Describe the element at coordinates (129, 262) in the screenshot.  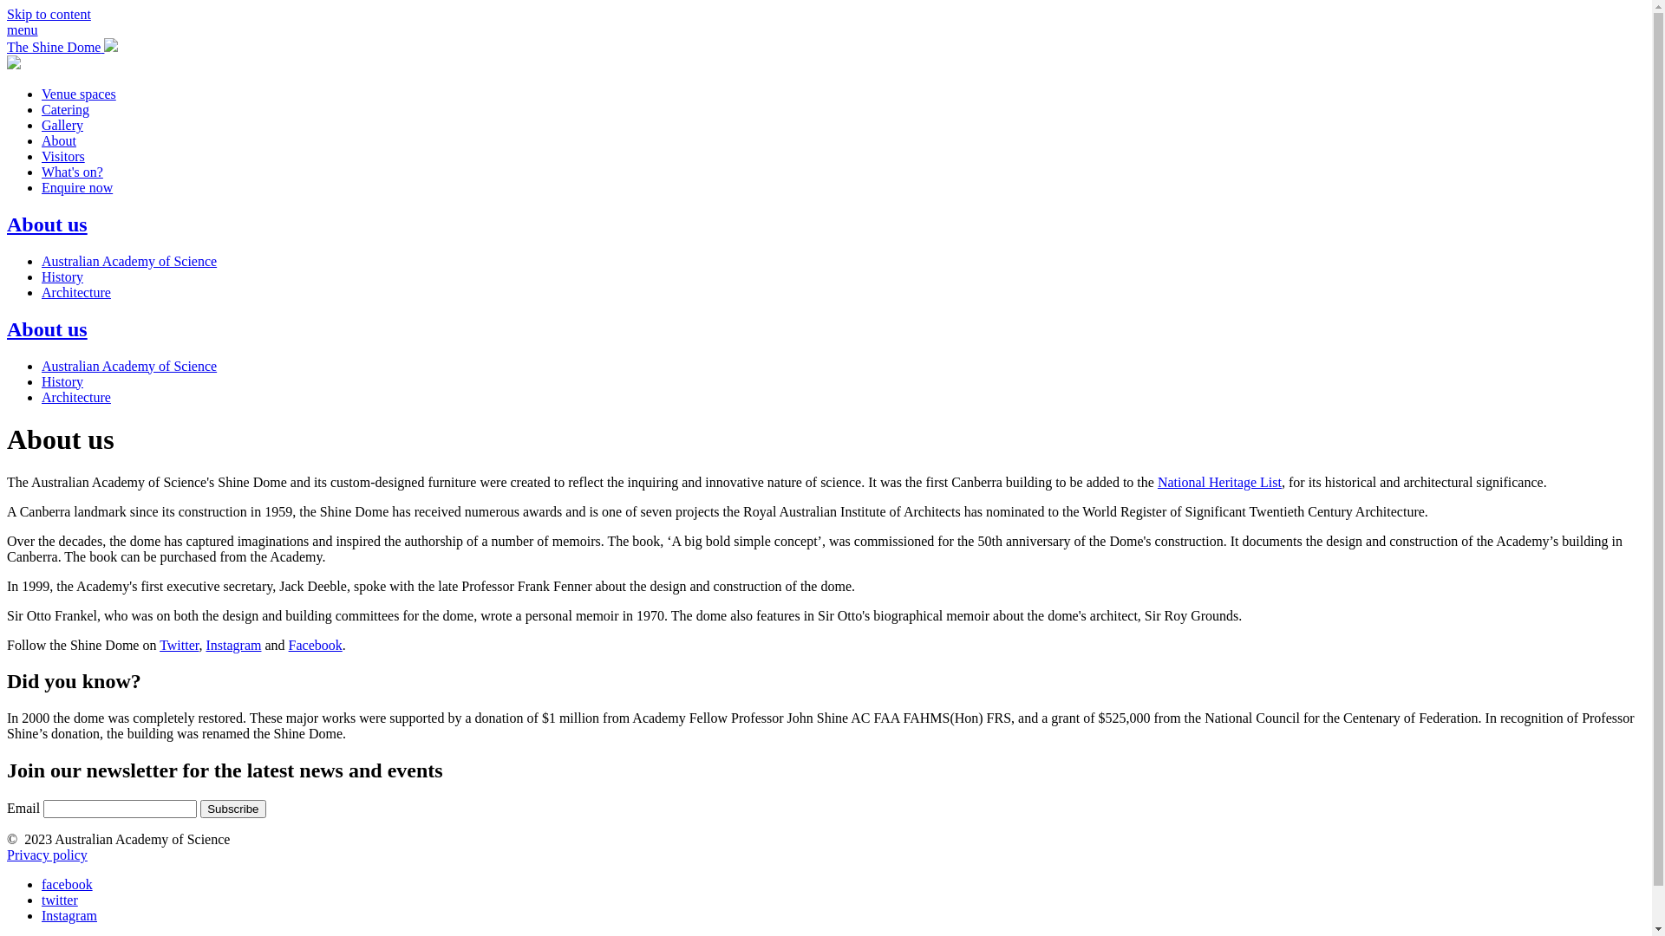
I see `Australian Academy of Science` at that location.